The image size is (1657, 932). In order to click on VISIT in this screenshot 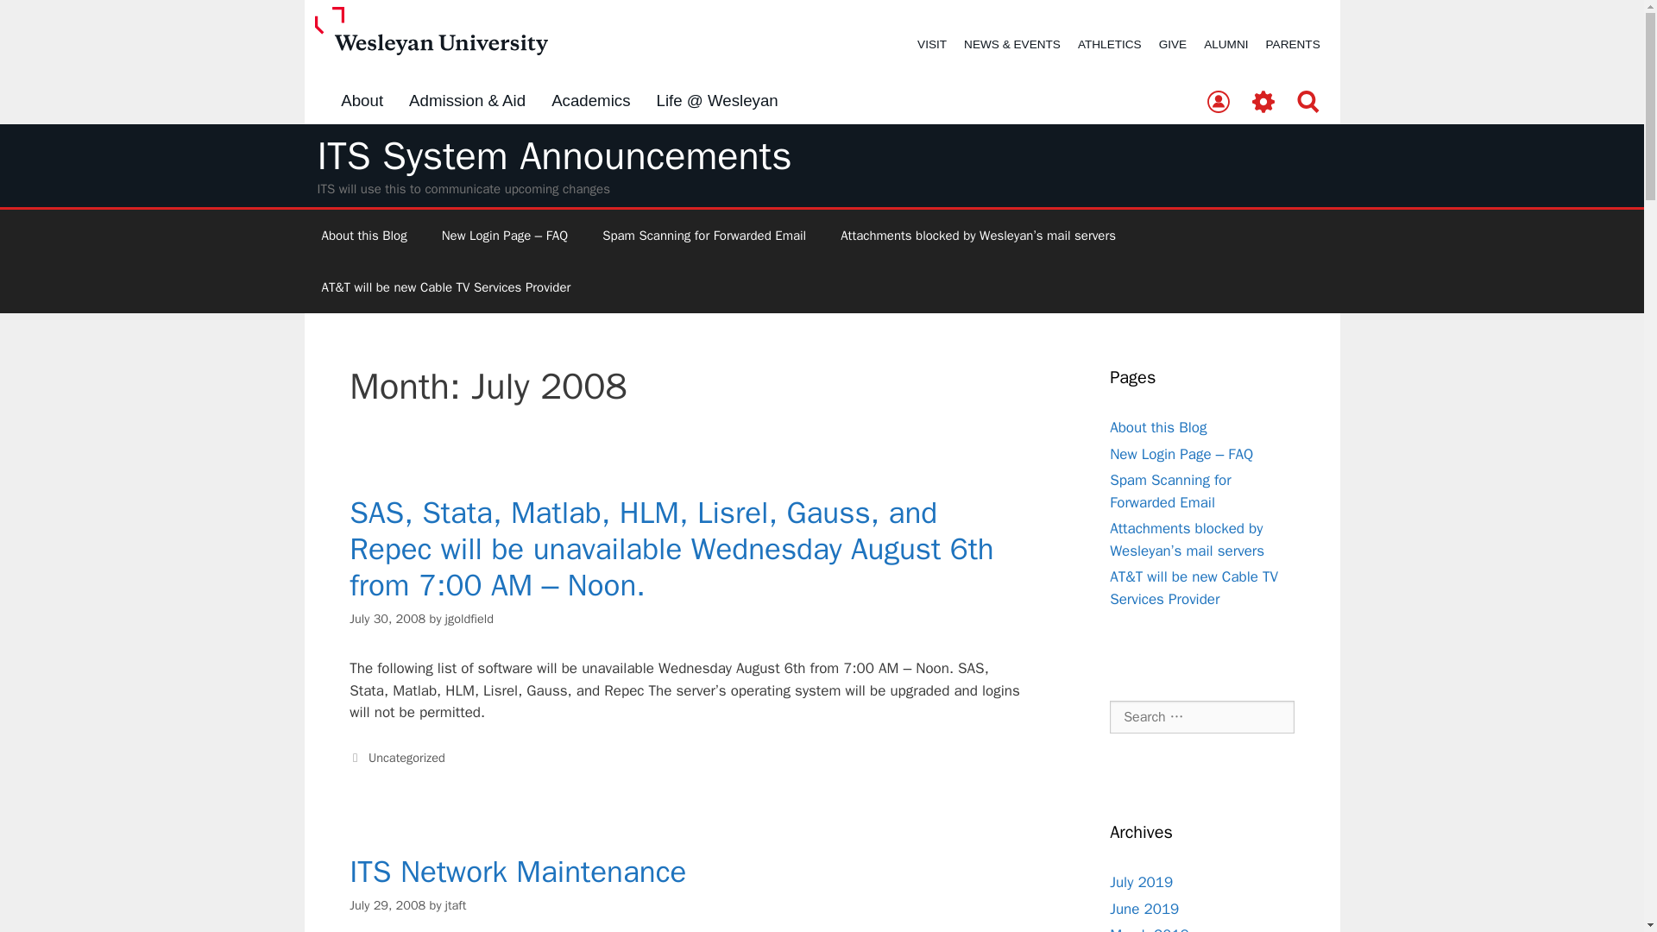, I will do `click(932, 44)`.